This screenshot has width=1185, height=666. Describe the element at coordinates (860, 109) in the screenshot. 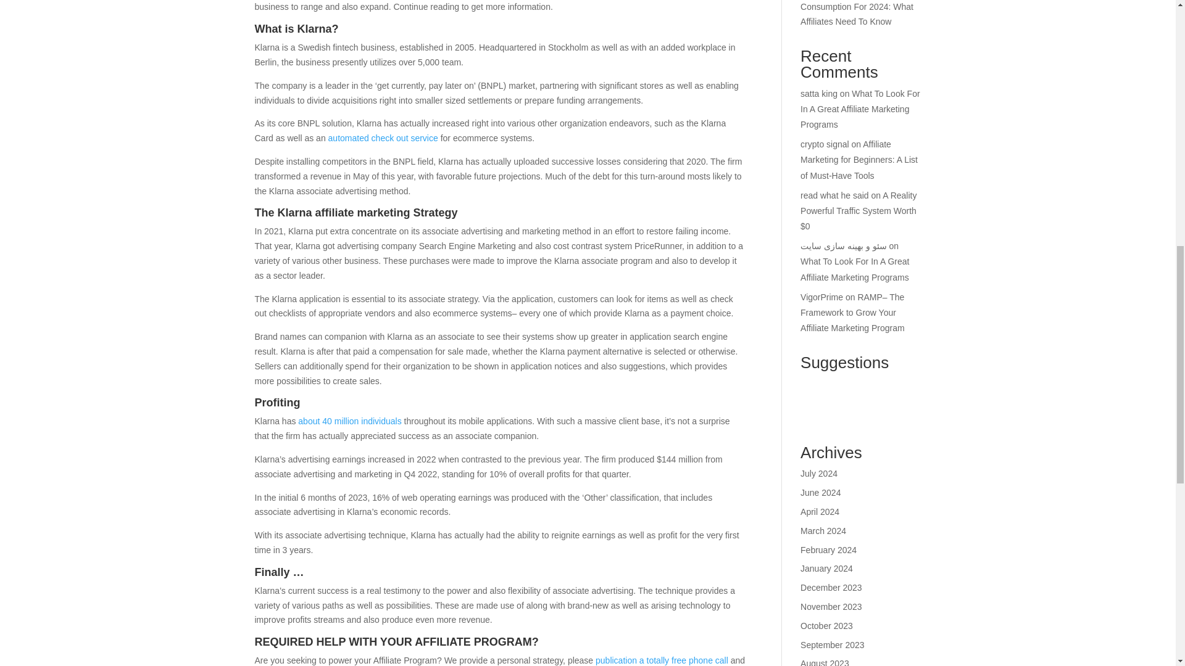

I see `What To Look For In A Great Affiliate Marketing Programs` at that location.